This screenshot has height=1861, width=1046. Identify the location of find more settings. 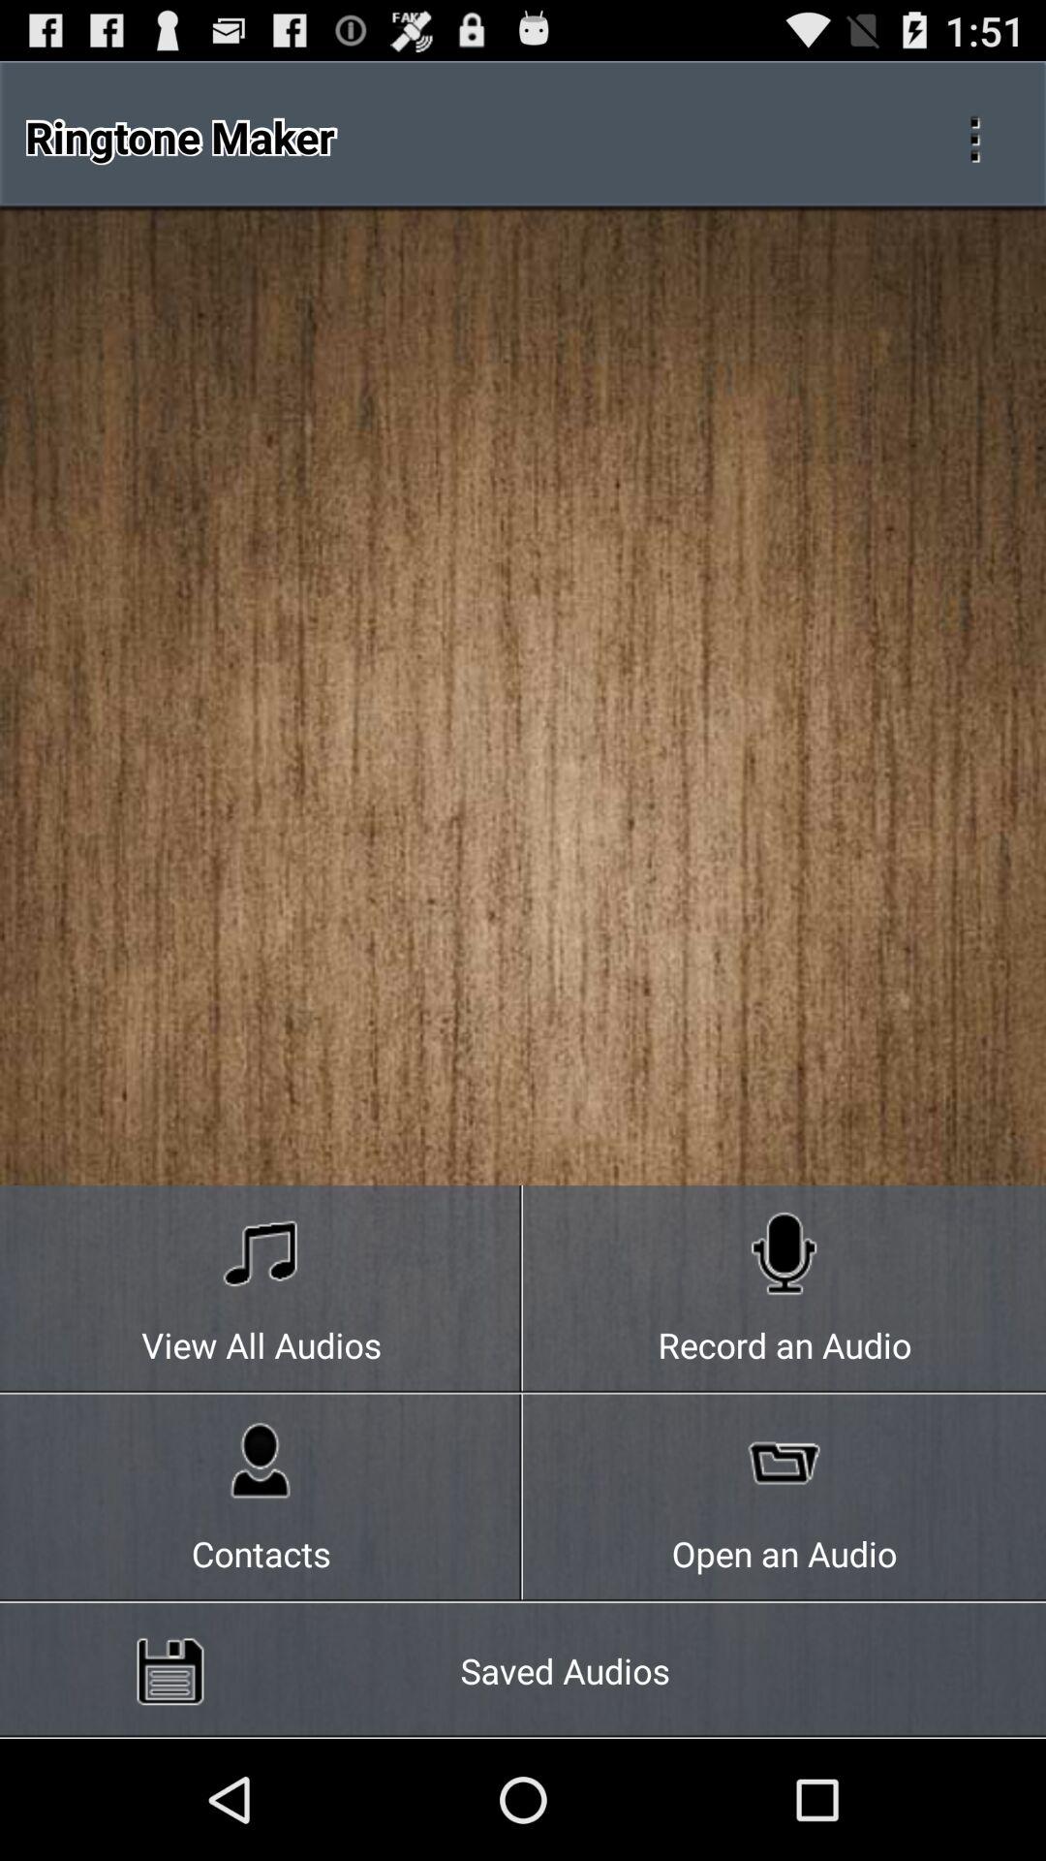
(974, 137).